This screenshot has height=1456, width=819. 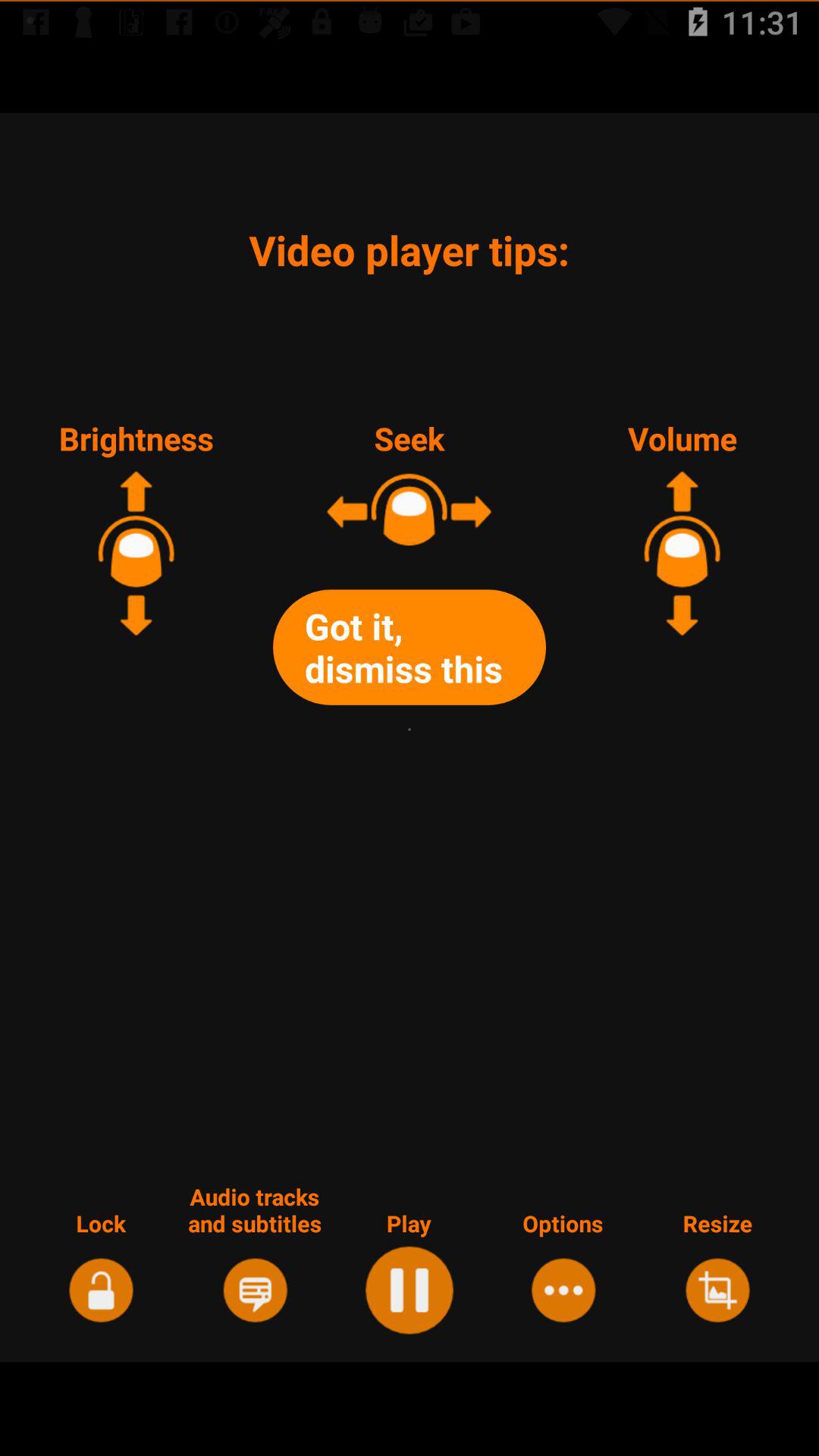 I want to click on click on the icon right below play, so click(x=409, y=1288).